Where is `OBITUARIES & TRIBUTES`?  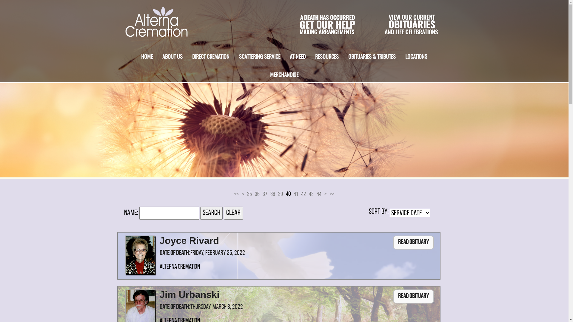
OBITUARIES & TRIBUTES is located at coordinates (372, 54).